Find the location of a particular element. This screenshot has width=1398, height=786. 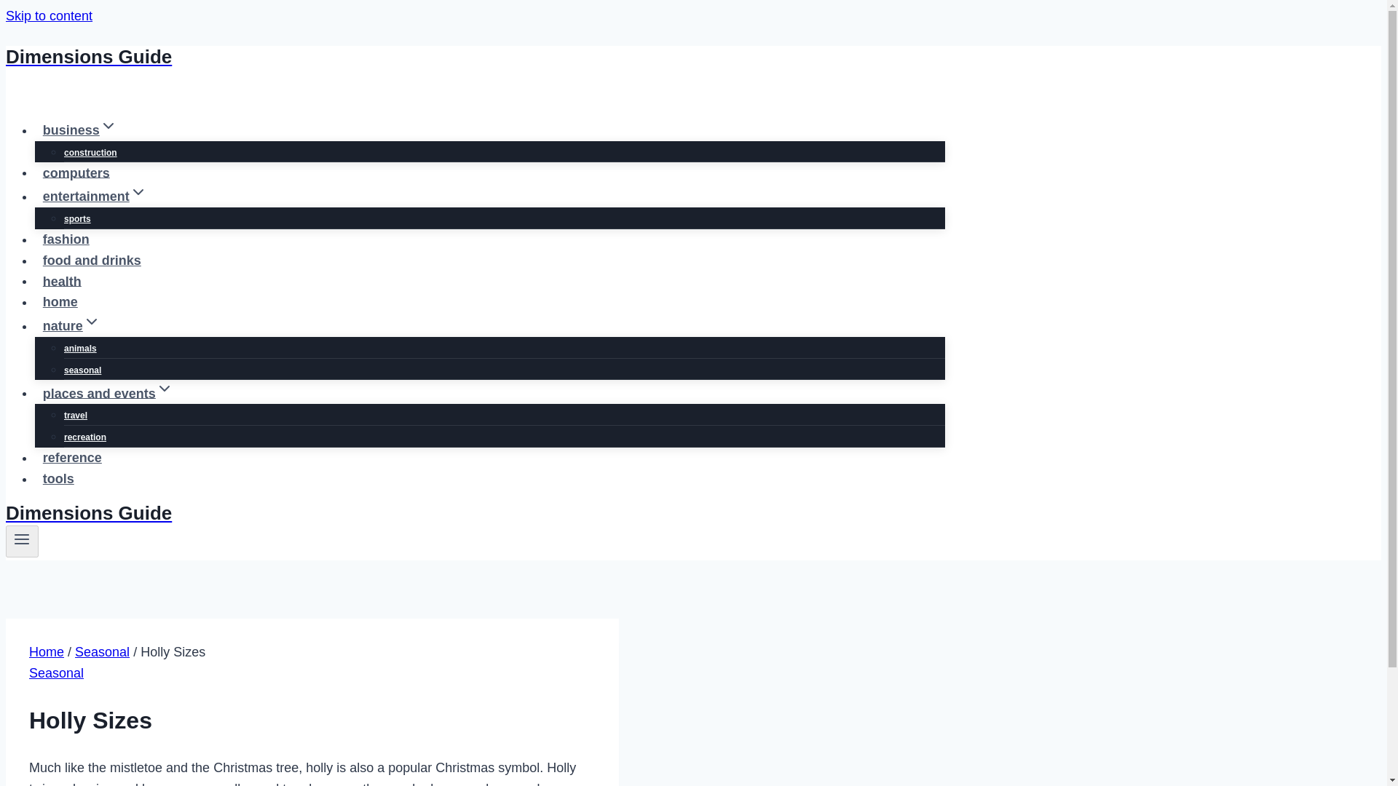

Seasonal is located at coordinates (102, 652).